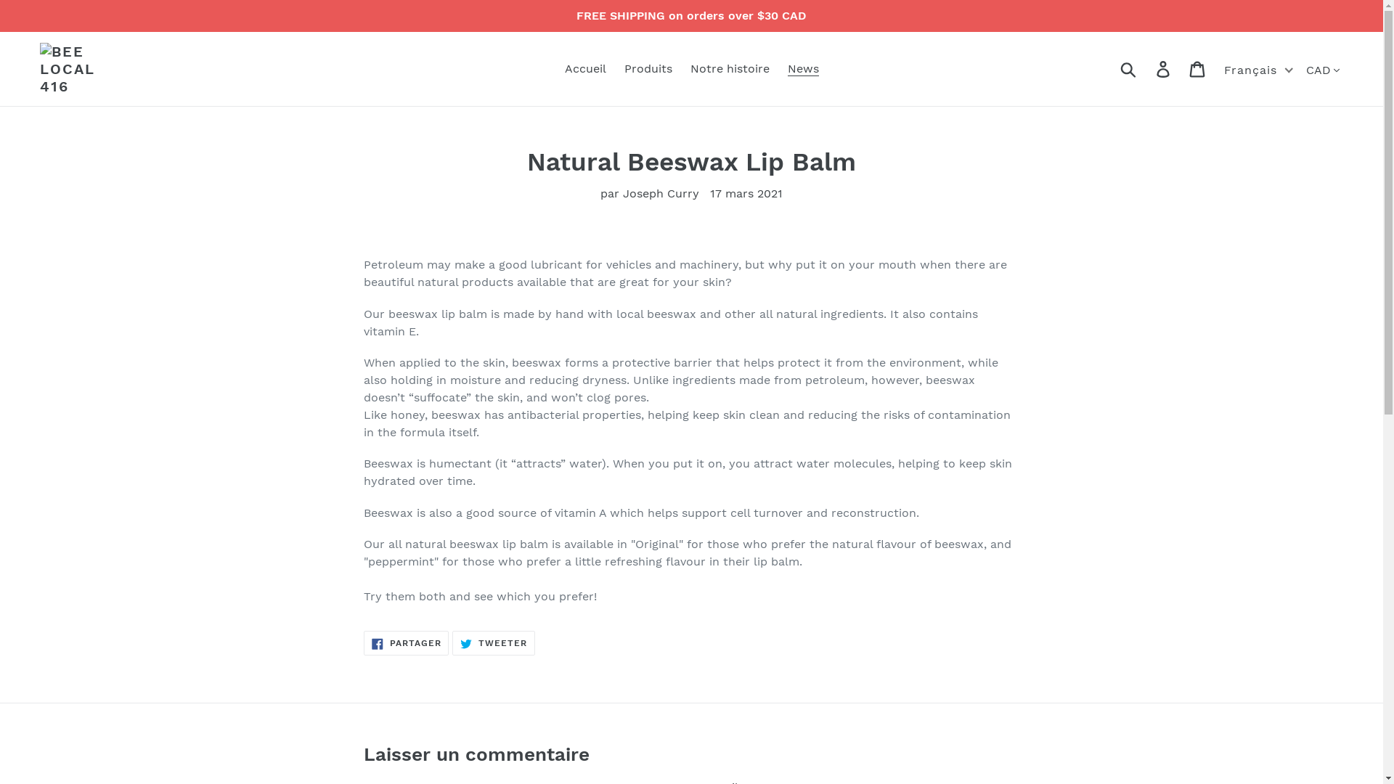 The height and width of the screenshot is (784, 1394). Describe the element at coordinates (729, 69) in the screenshot. I see `Notre histoire` at that location.